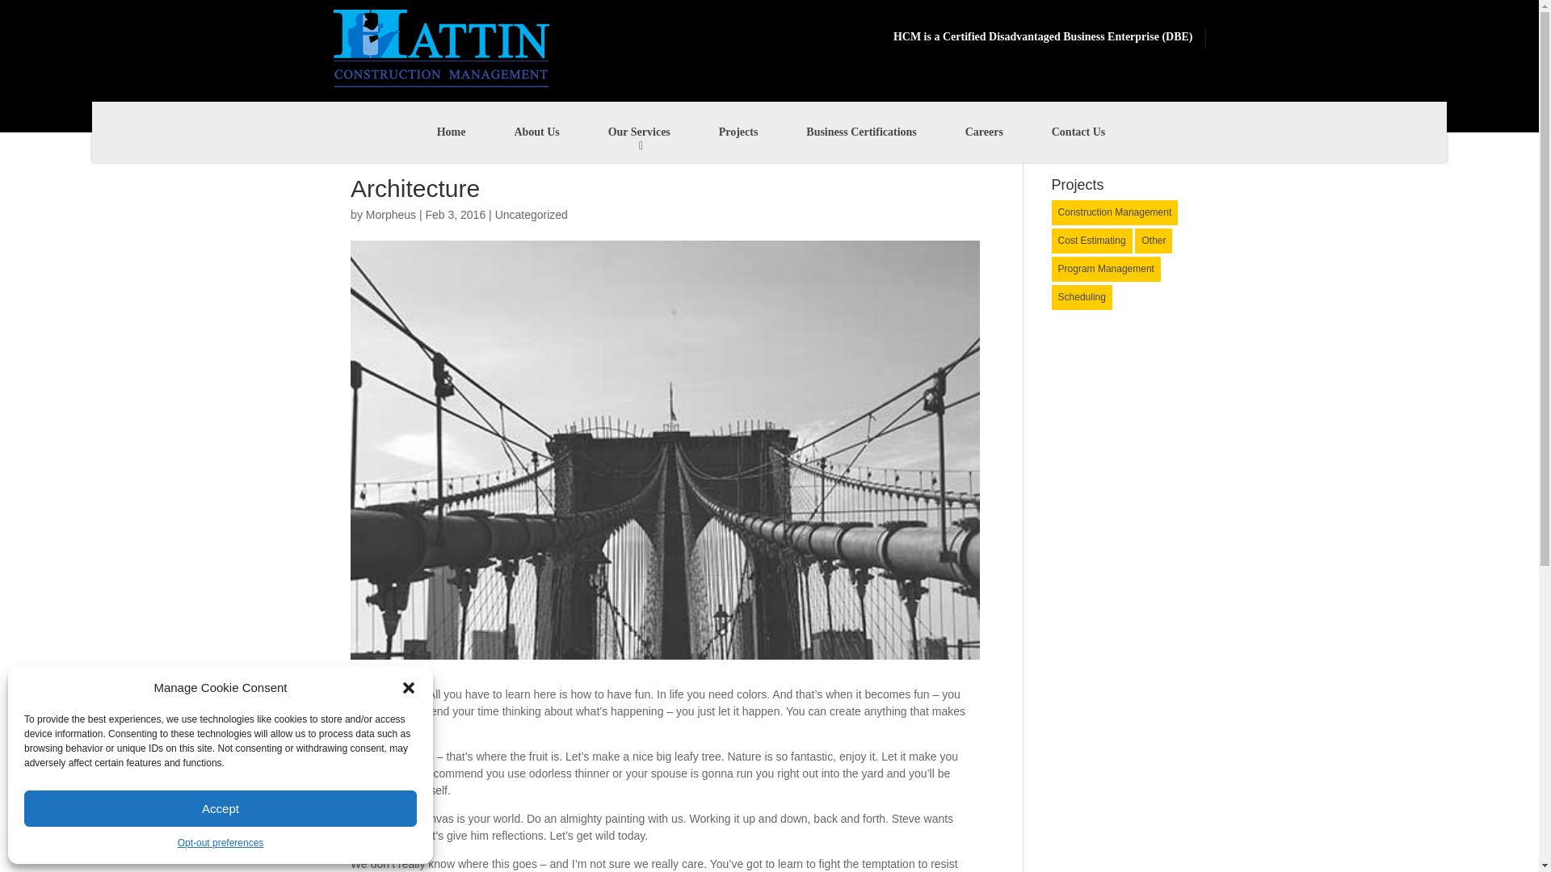  What do you see at coordinates (861, 132) in the screenshot?
I see `Business Certifications` at bounding box center [861, 132].